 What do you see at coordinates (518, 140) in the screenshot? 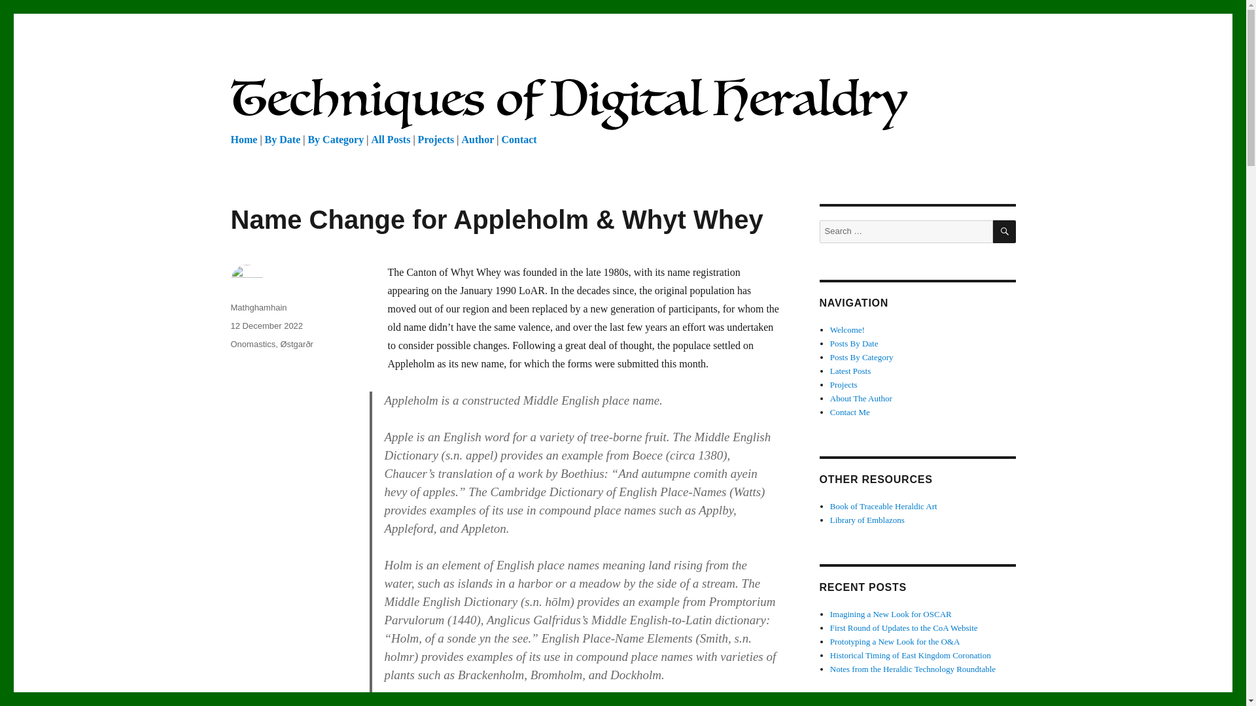
I see `Contact` at bounding box center [518, 140].